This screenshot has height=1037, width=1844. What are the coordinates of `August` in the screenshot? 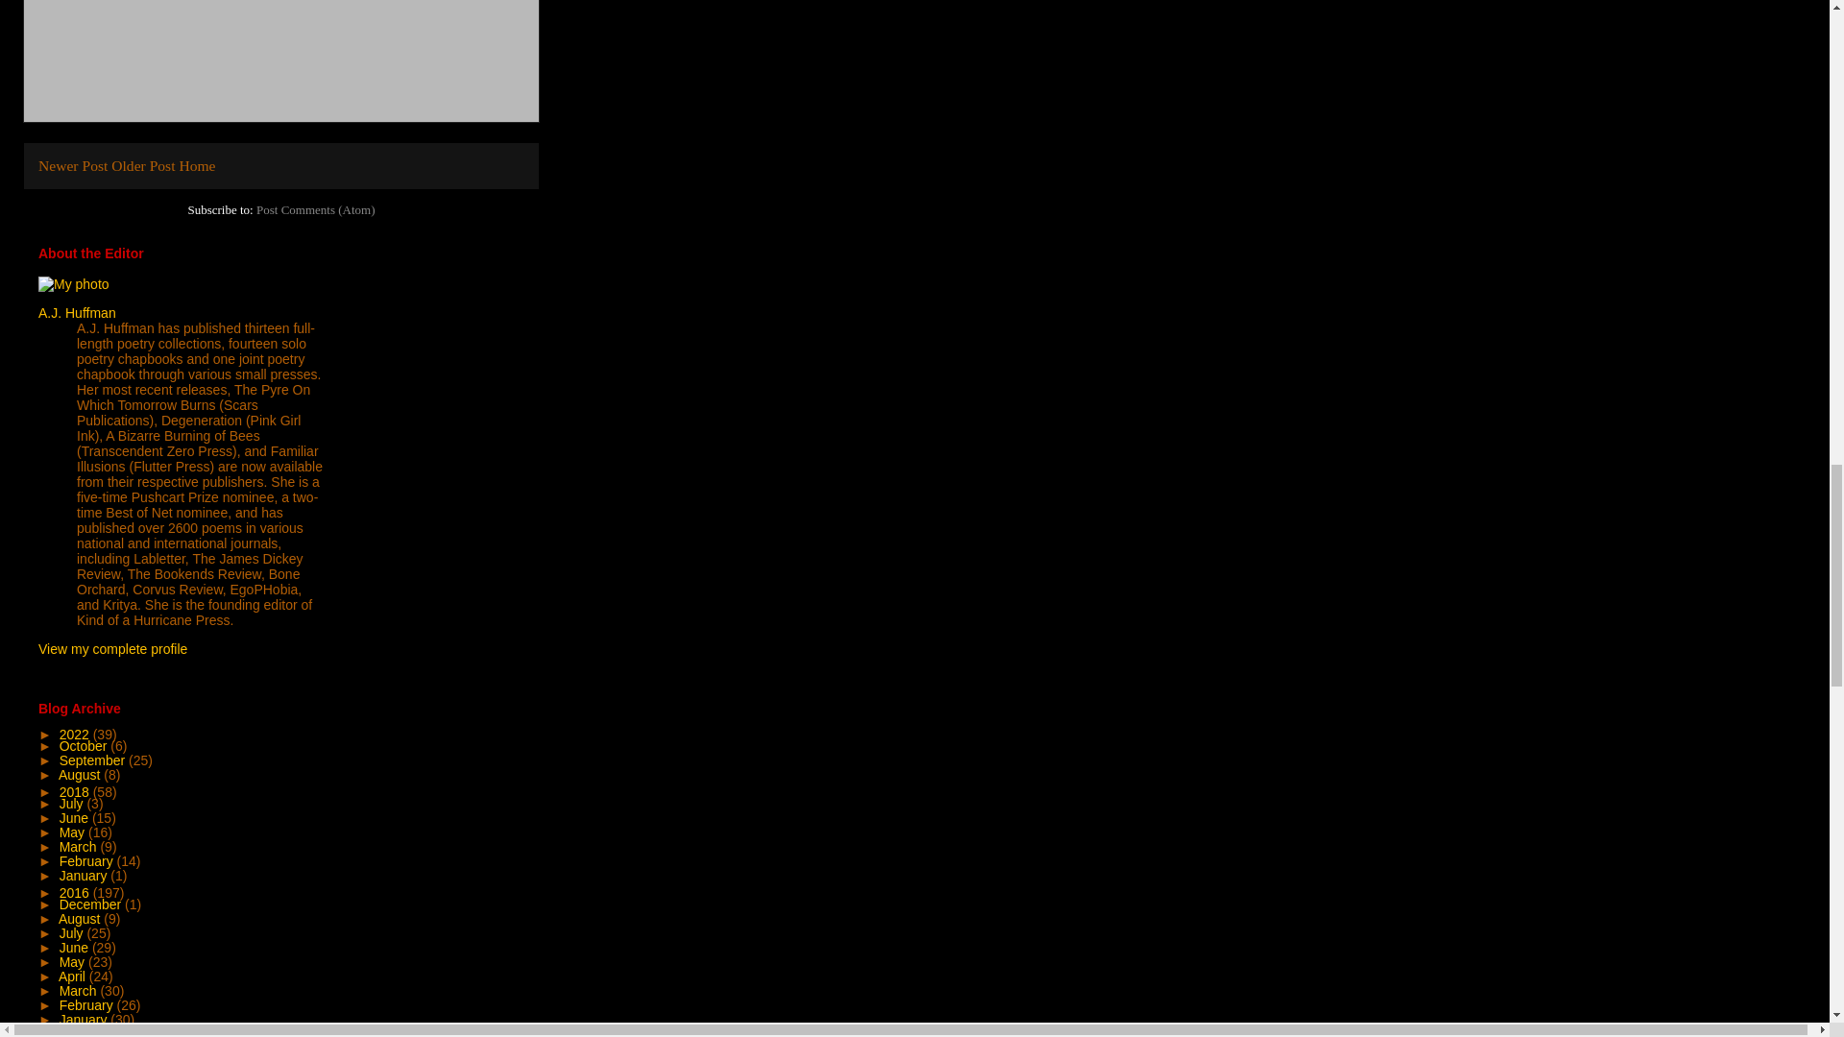 It's located at (81, 775).